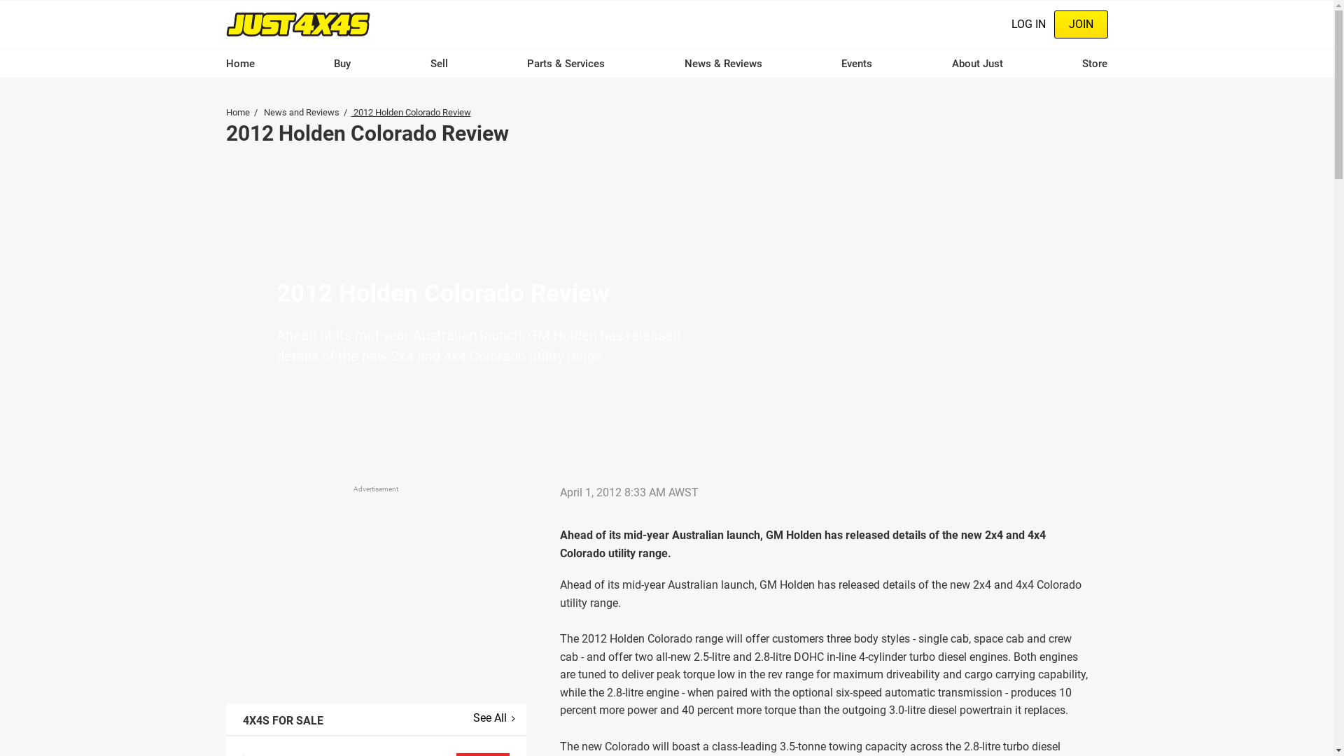 This screenshot has width=1344, height=756. Describe the element at coordinates (440, 64) in the screenshot. I see `Sell` at that location.